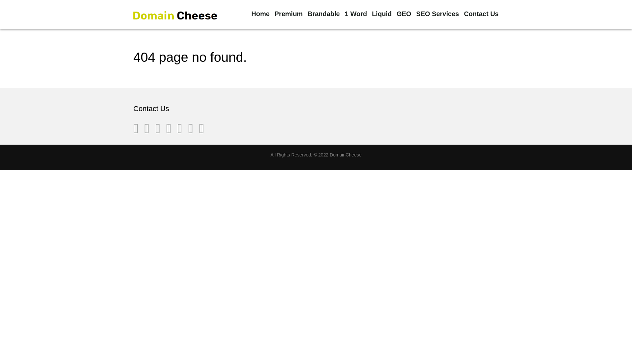 The height and width of the screenshot is (355, 632). What do you see at coordinates (288, 14) in the screenshot?
I see `Premium` at bounding box center [288, 14].